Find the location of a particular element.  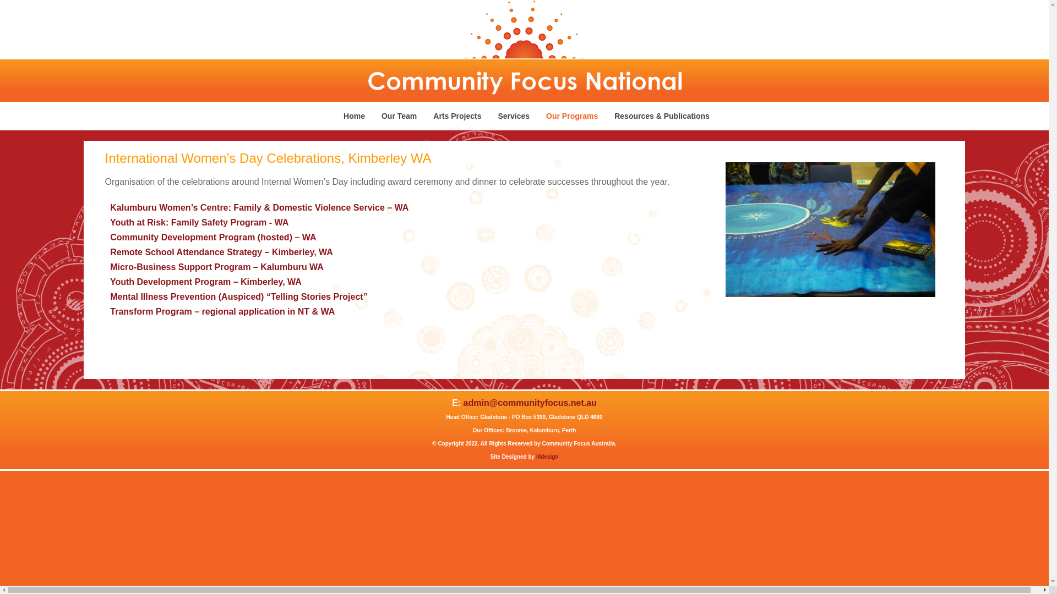

Youth at Risk: Family Safety Program - WA is located at coordinates (199, 222).